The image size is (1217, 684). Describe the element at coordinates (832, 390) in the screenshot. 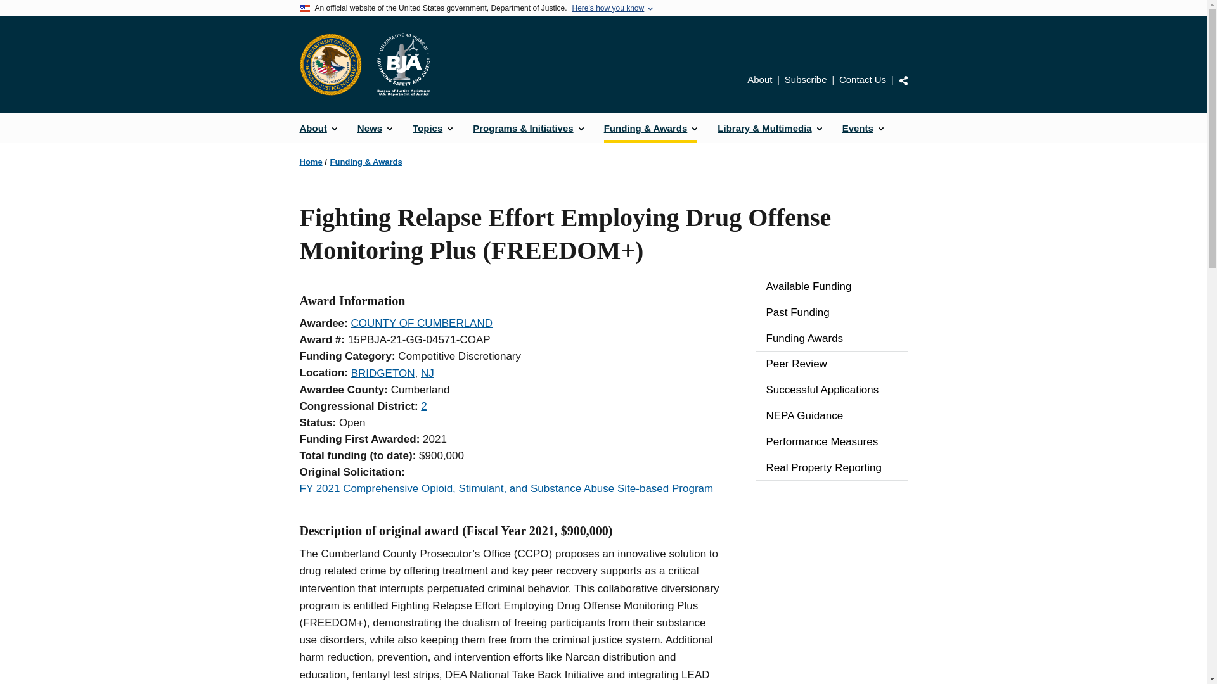

I see `Successful Applications` at that location.